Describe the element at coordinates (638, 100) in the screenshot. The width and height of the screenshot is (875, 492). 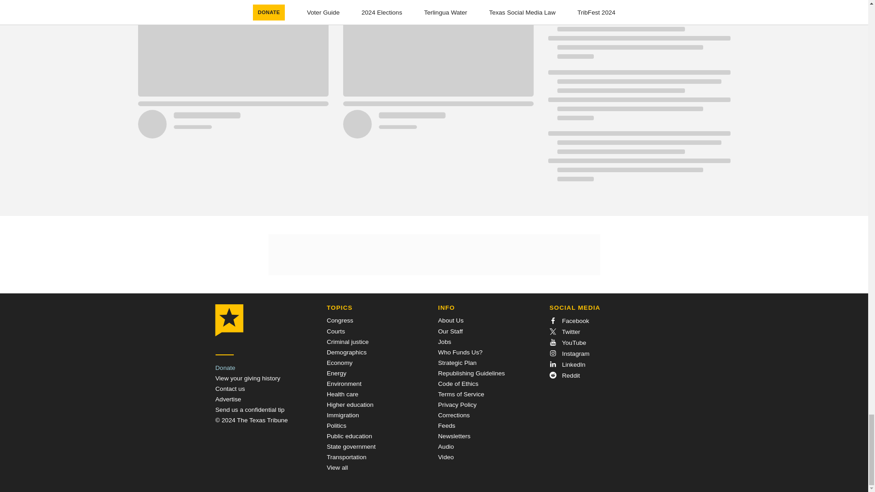
I see `Loading indicator` at that location.